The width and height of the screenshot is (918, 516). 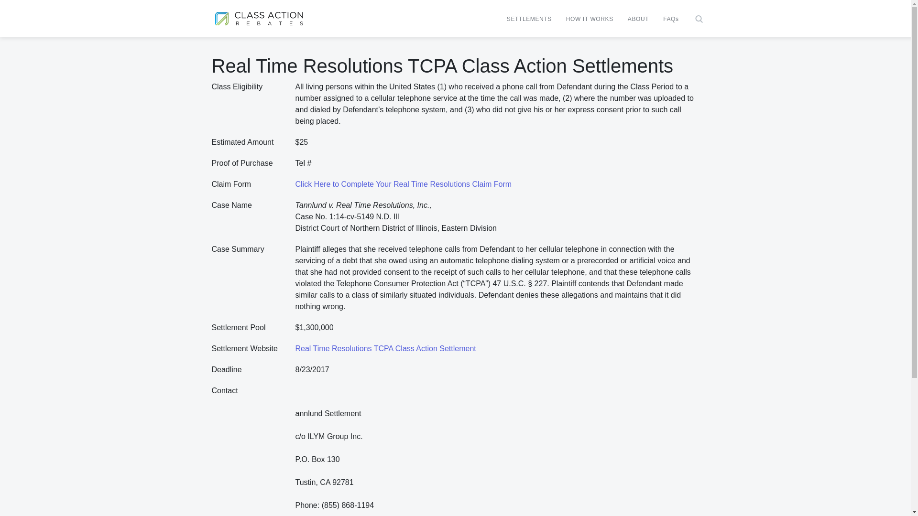 I want to click on Real Time Resolutions TCPA Class Action Settlement, so click(x=386, y=348).